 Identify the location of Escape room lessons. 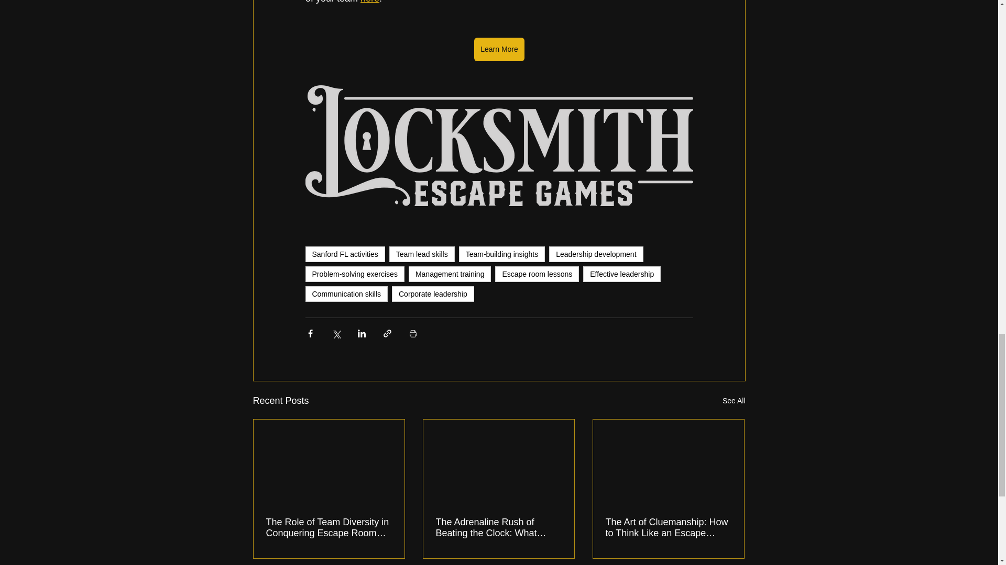
(537, 274).